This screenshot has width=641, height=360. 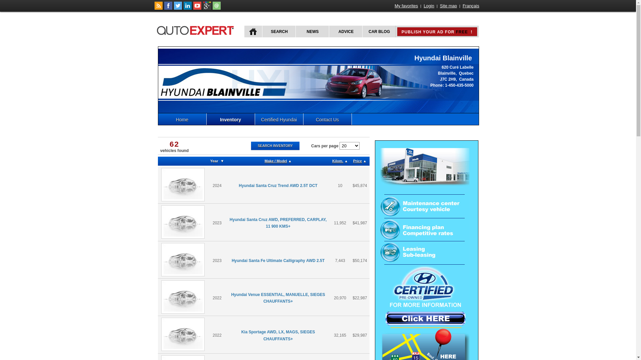 I want to click on Hyundai Blainville services, so click(x=425, y=229).